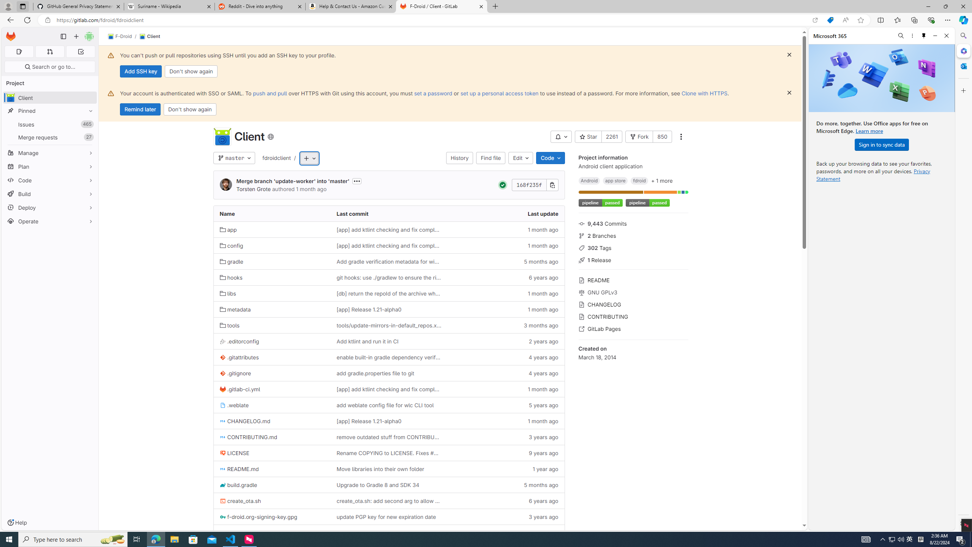 The height and width of the screenshot is (547, 972). What do you see at coordinates (63, 36) in the screenshot?
I see `Primary navigation sidebar` at bounding box center [63, 36].